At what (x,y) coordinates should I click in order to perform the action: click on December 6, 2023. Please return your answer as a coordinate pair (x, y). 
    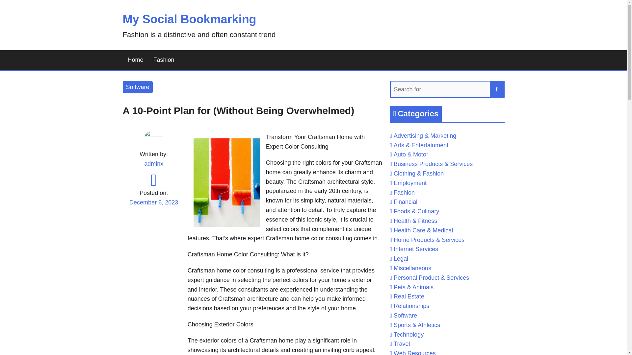
    Looking at the image, I should click on (153, 206).